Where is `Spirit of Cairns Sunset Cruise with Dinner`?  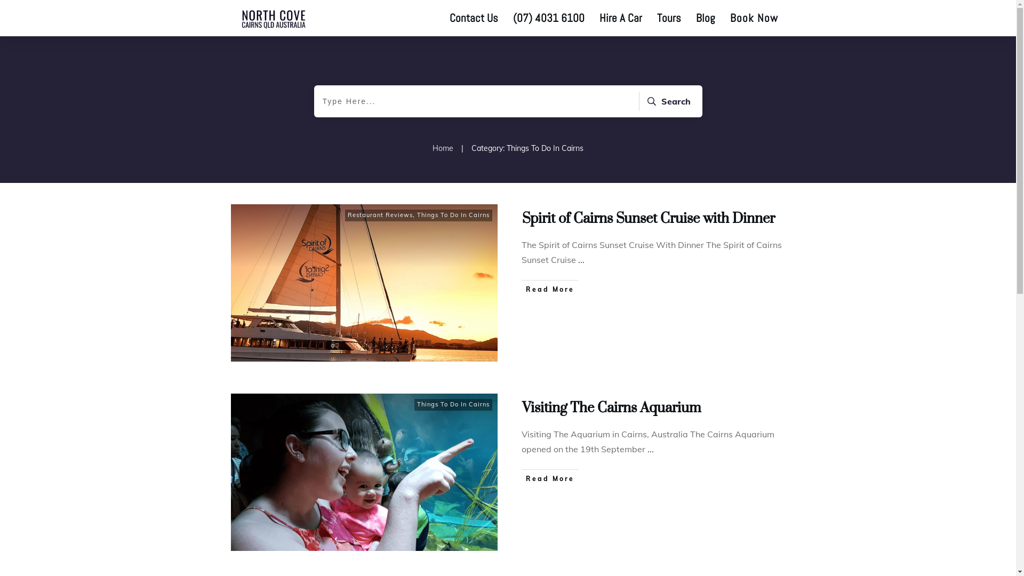
Spirit of Cairns Sunset Cruise with Dinner is located at coordinates (648, 218).